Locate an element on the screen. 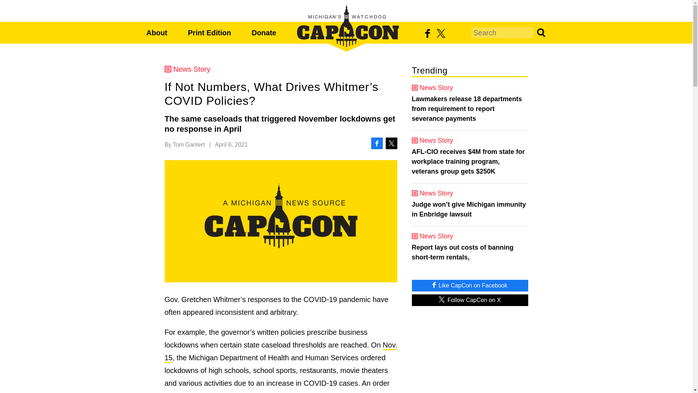 The height and width of the screenshot is (393, 698). News Story is located at coordinates (281, 69).